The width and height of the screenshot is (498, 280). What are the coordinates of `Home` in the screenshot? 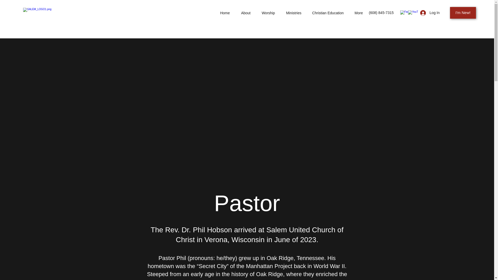 It's located at (222, 13).